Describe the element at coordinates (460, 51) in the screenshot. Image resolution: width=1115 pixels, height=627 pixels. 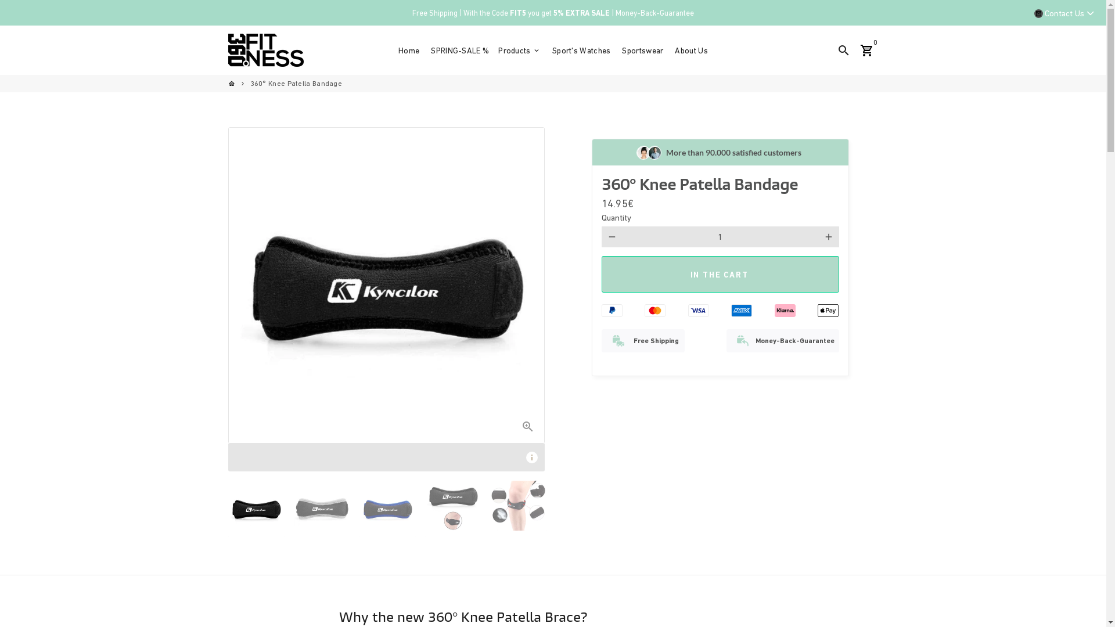
I see `SPRING-SALE %` at that location.